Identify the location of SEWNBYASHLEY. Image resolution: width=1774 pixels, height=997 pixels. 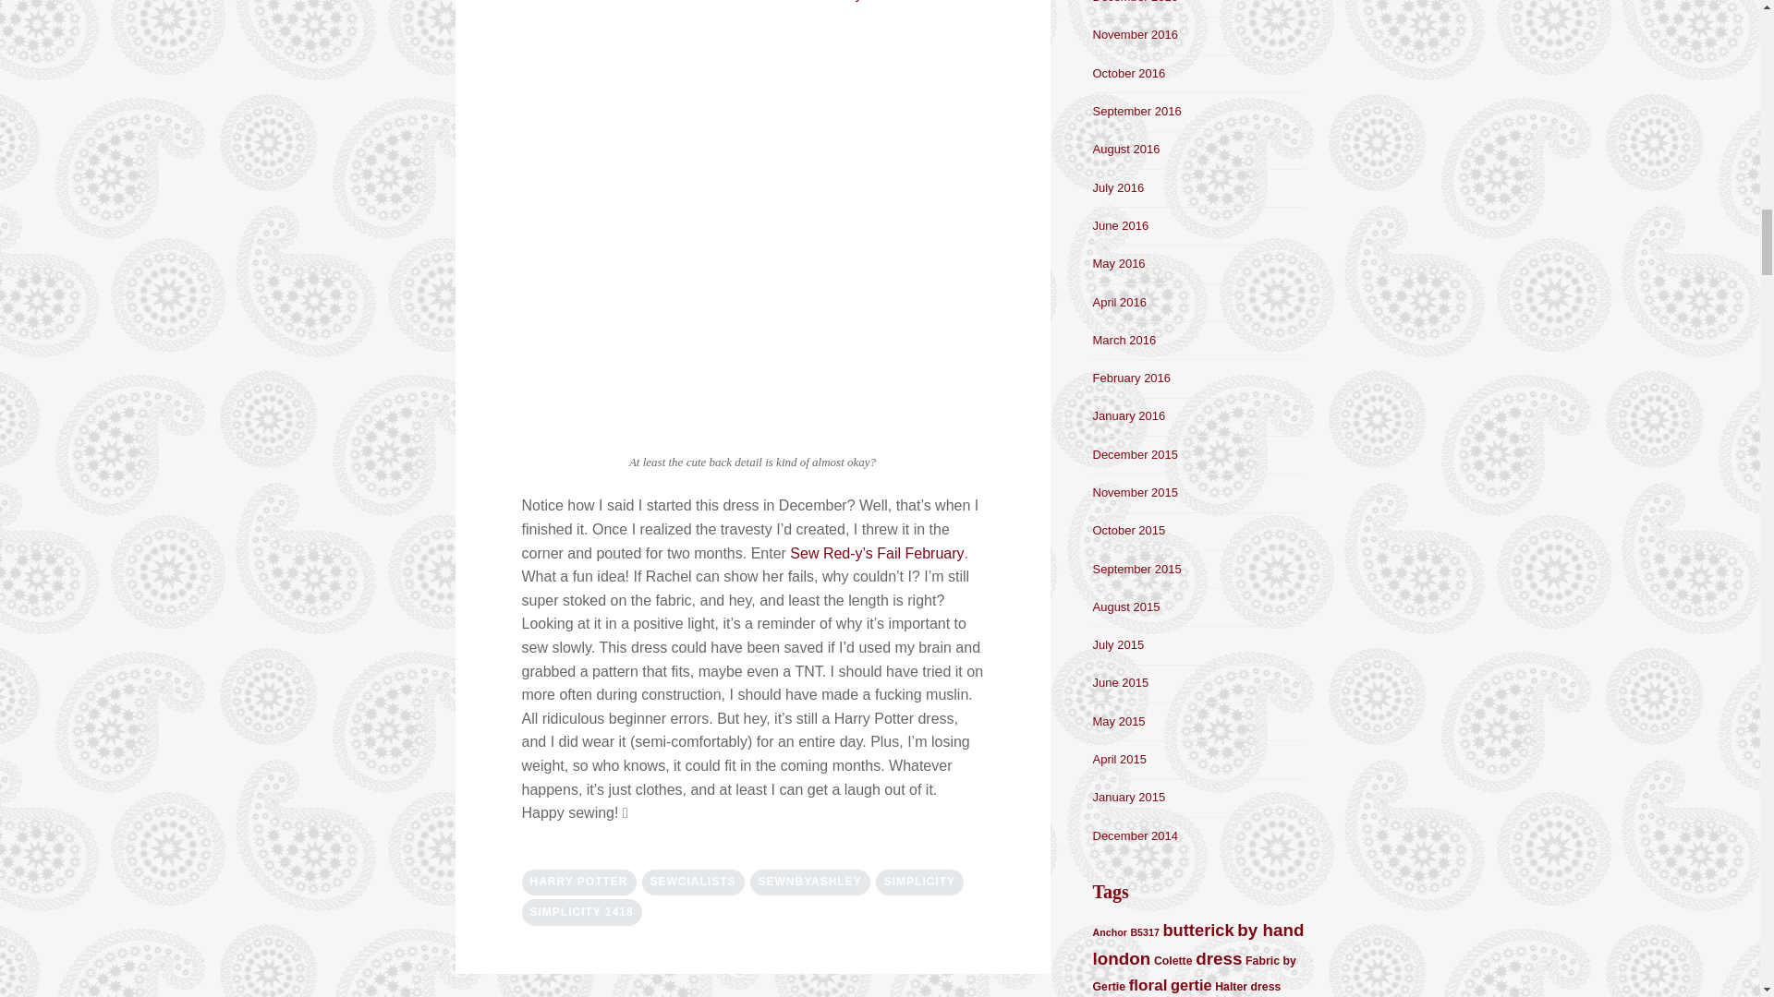
(810, 882).